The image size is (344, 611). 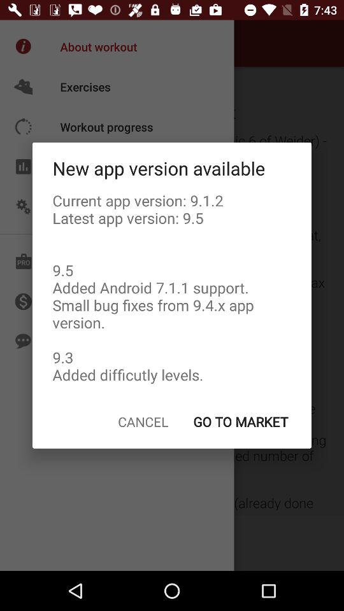 What do you see at coordinates (240, 421) in the screenshot?
I see `flip until the go to market icon` at bounding box center [240, 421].